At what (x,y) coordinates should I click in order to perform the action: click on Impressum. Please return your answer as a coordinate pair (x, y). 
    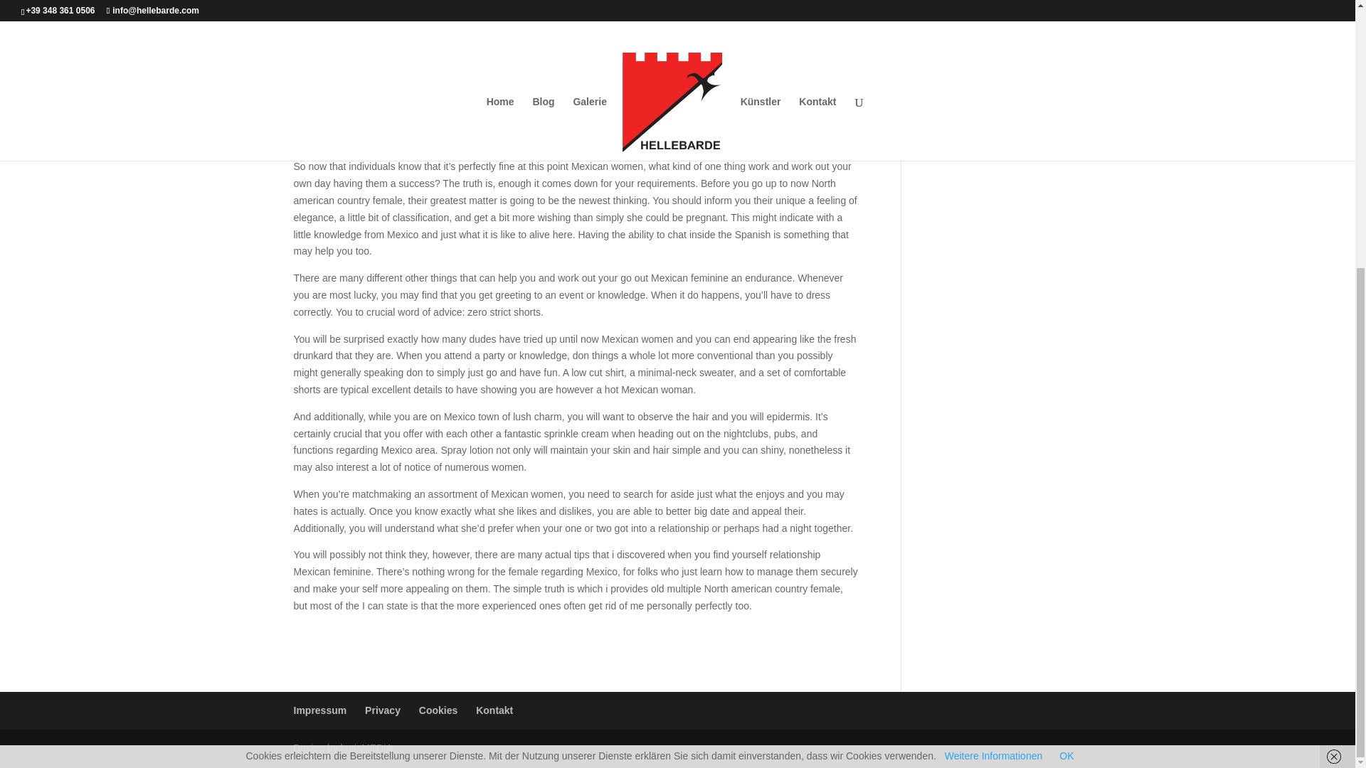
    Looking at the image, I should click on (320, 710).